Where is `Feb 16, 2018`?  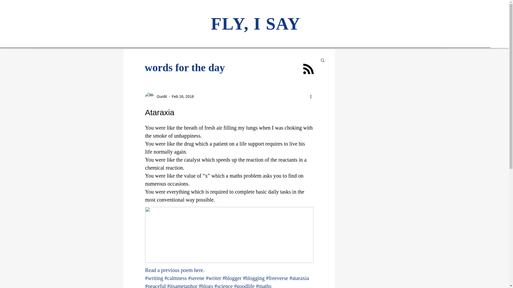
Feb 16, 2018 is located at coordinates (183, 97).